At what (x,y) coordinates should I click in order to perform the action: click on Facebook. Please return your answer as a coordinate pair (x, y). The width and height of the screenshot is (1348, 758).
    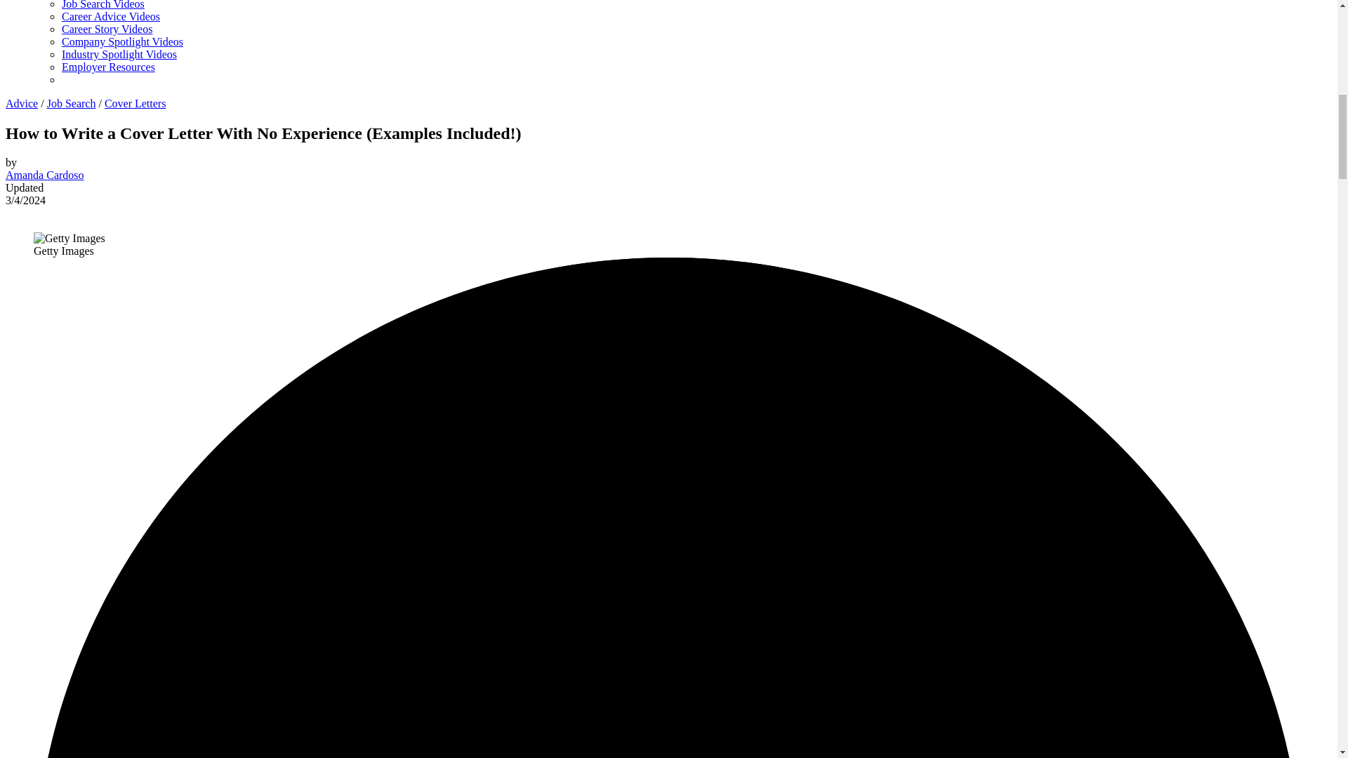
    Looking at the image, I should click on (11, 212).